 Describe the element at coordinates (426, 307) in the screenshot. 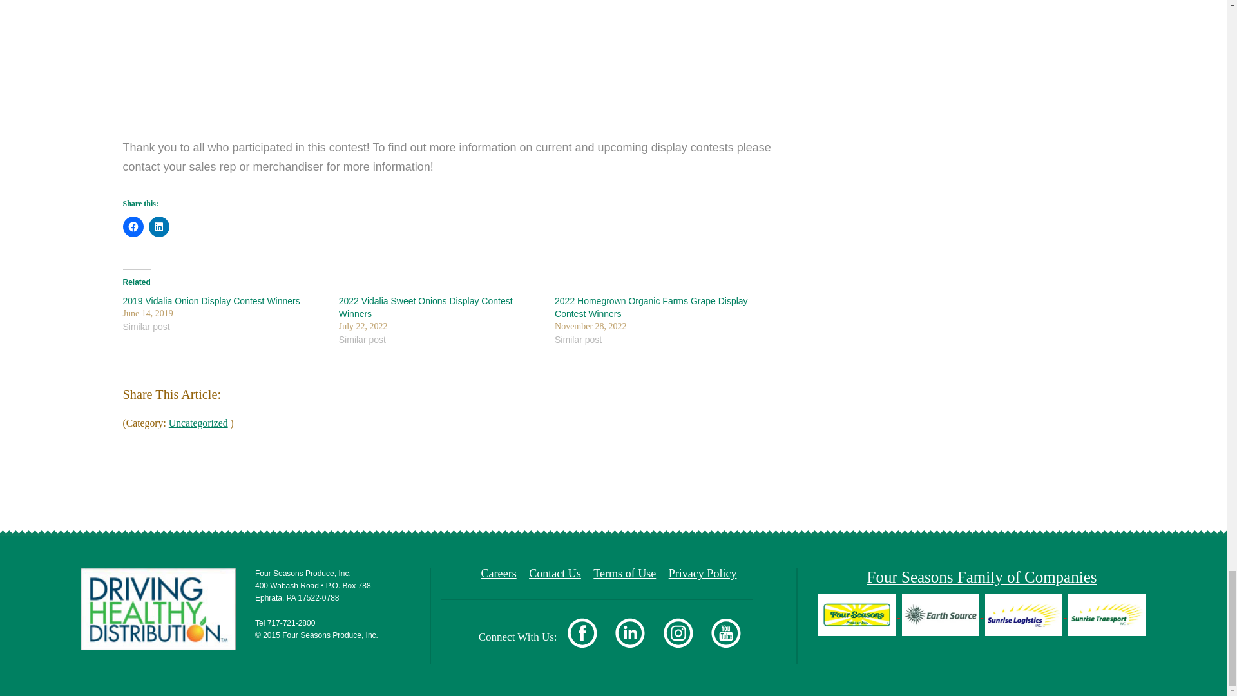

I see `2022 Vidalia Sweet Onions Display Contest Winners` at that location.